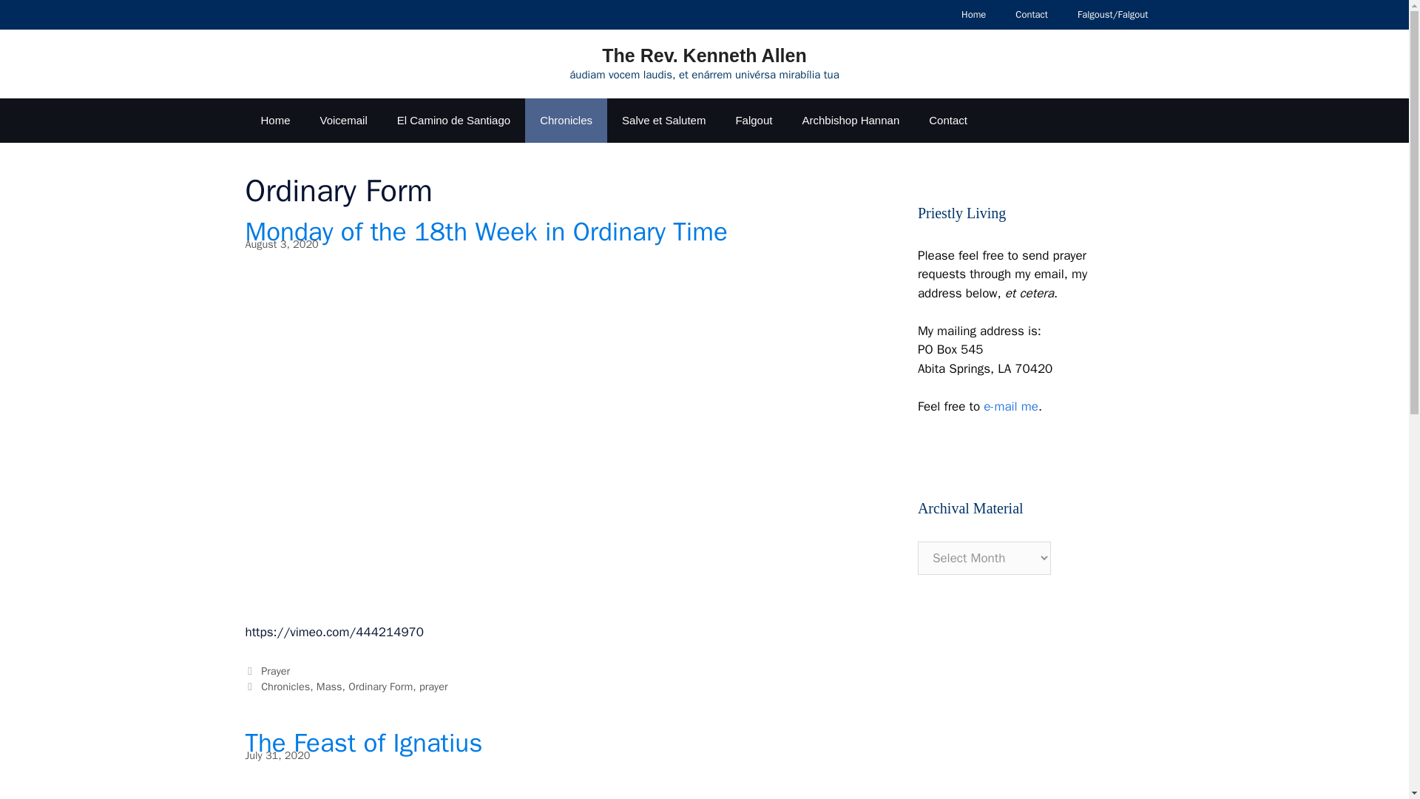  I want to click on Prayer, so click(275, 670).